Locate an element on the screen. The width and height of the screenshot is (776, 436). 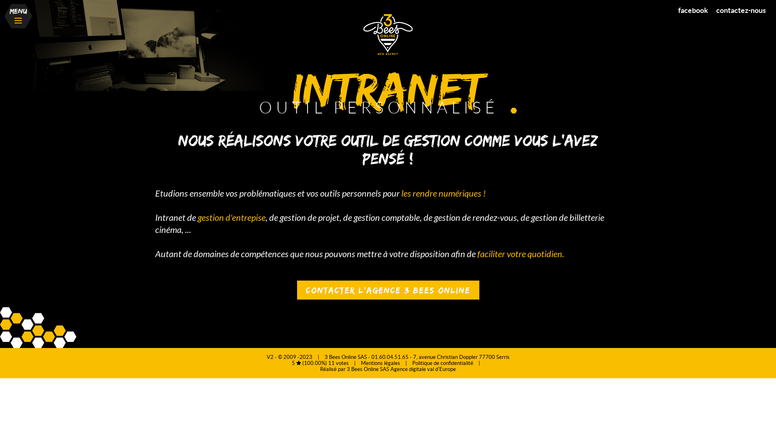
contactez-nous is located at coordinates (741, 10).